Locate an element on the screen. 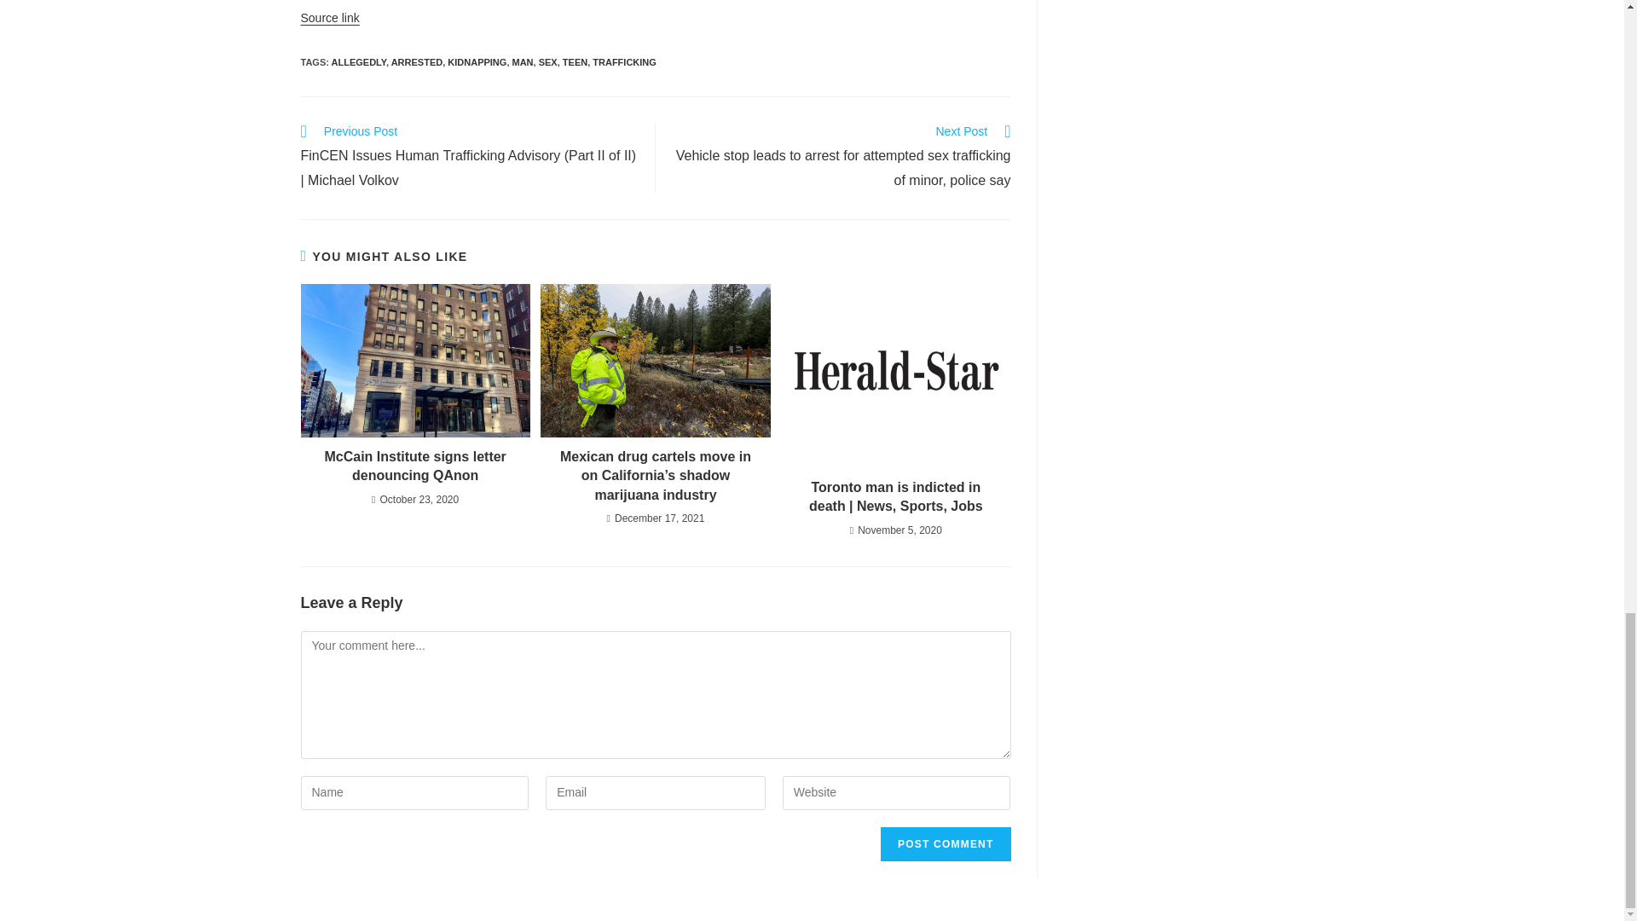  SEX is located at coordinates (547, 61).